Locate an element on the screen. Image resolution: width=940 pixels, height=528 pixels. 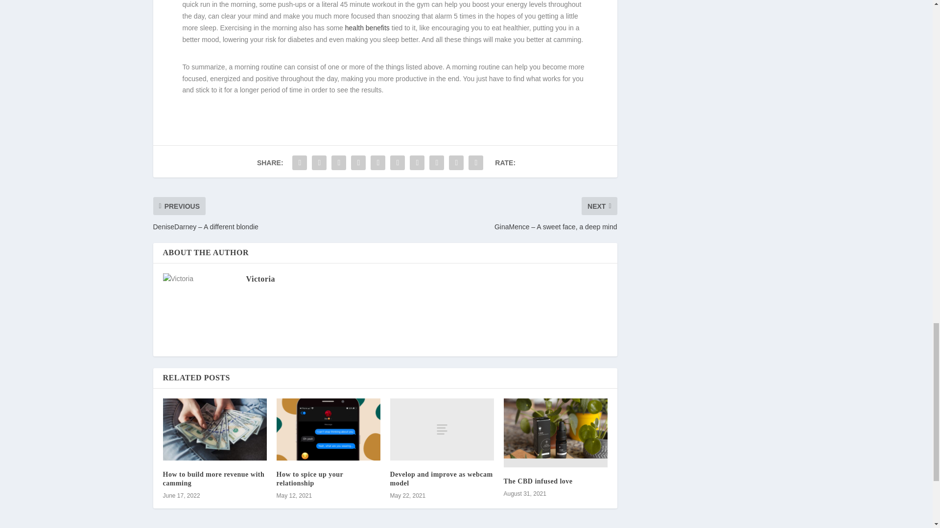
health benefits is located at coordinates (367, 27).